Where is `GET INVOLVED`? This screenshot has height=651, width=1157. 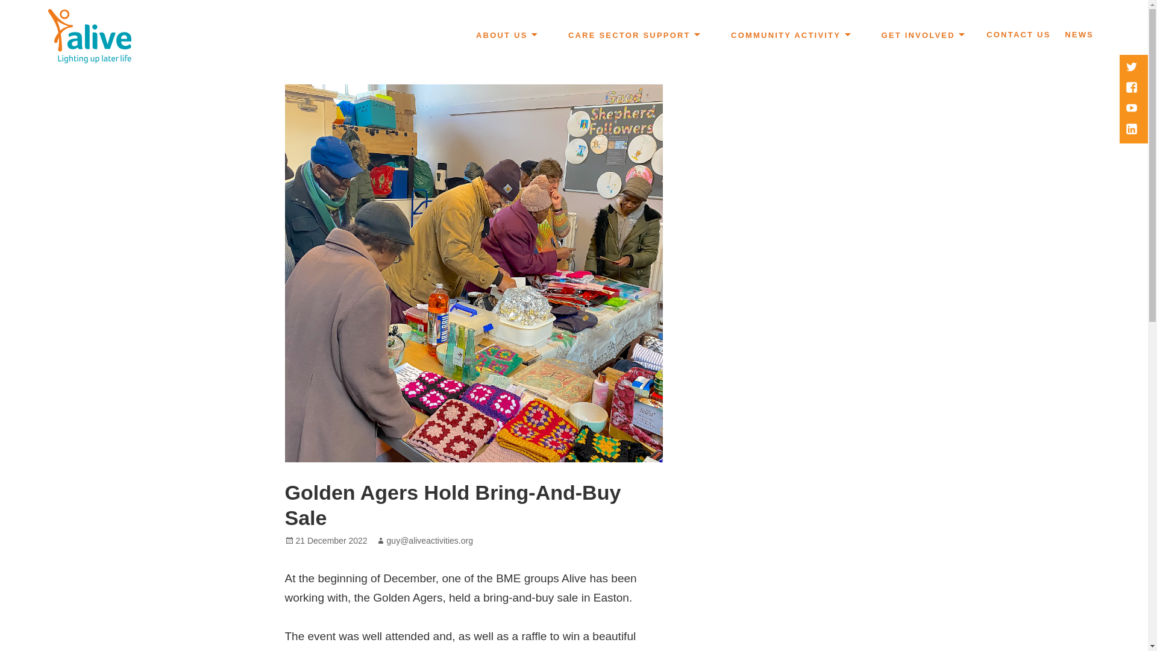 GET INVOLVED is located at coordinates (922, 36).